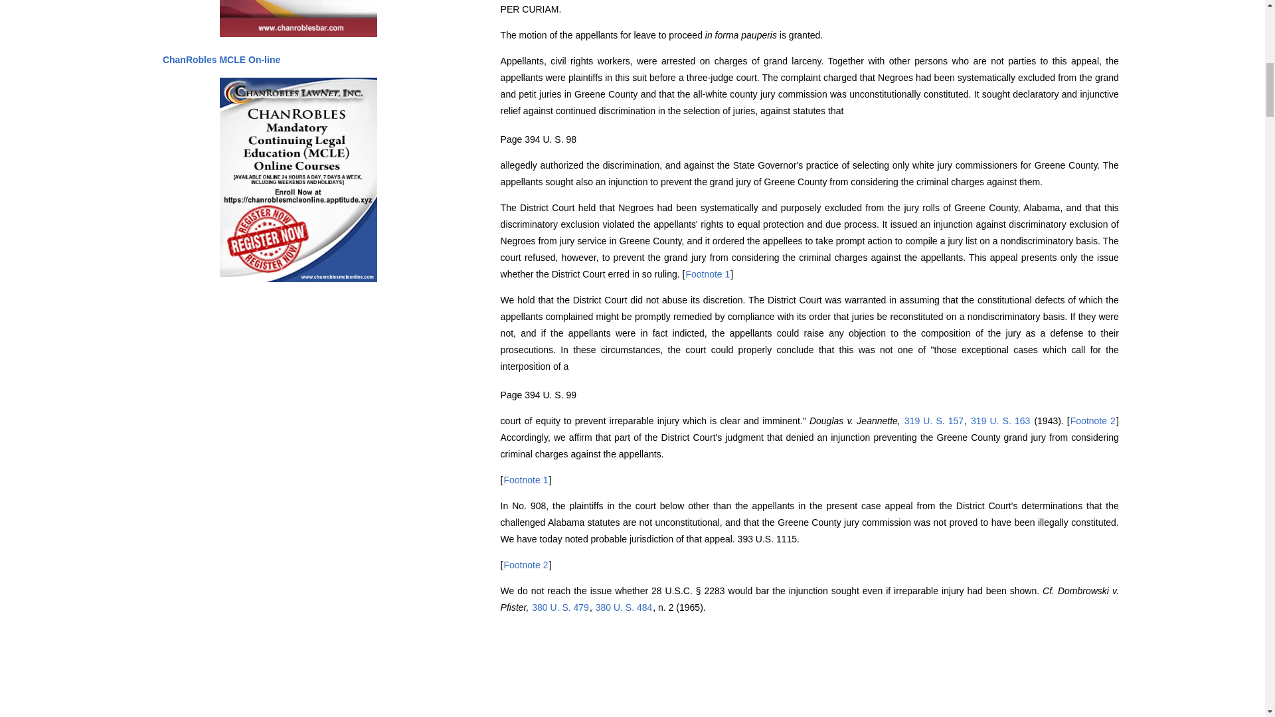  What do you see at coordinates (526, 479) in the screenshot?
I see `Footnote 1` at bounding box center [526, 479].